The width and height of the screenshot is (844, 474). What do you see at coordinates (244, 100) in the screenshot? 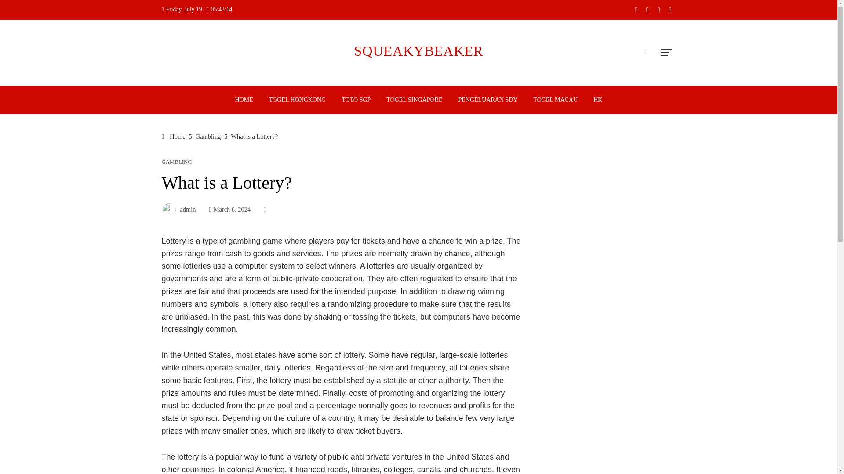
I see `HOME` at bounding box center [244, 100].